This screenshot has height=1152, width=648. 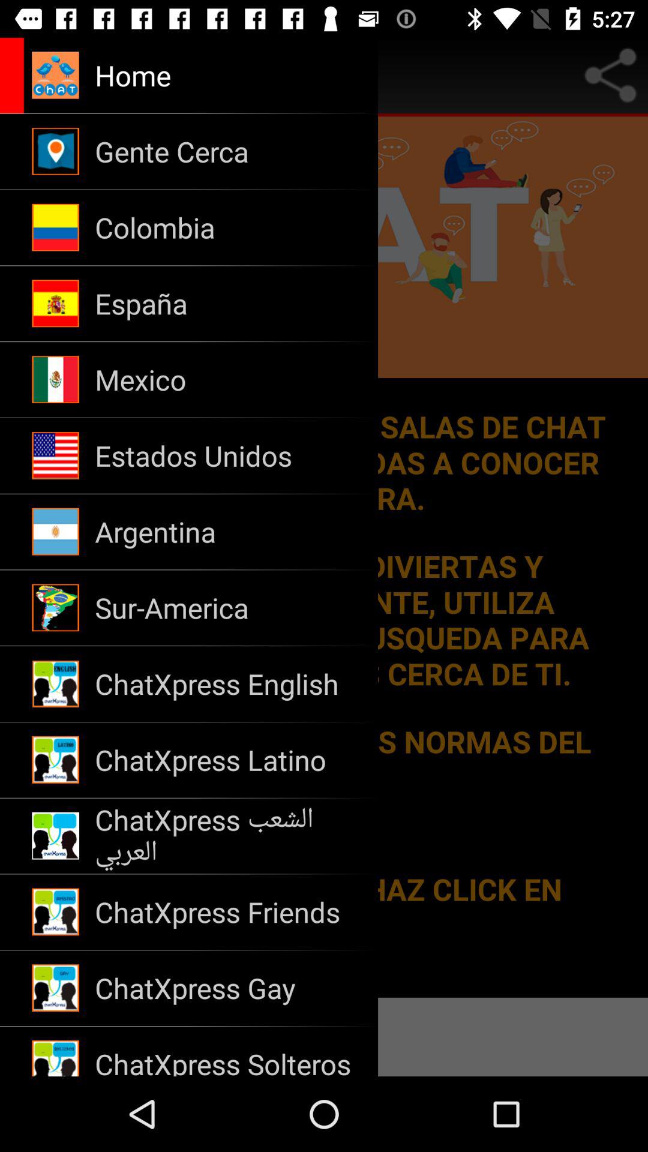 What do you see at coordinates (228, 988) in the screenshot?
I see `choose item above chatxpress solteros` at bounding box center [228, 988].